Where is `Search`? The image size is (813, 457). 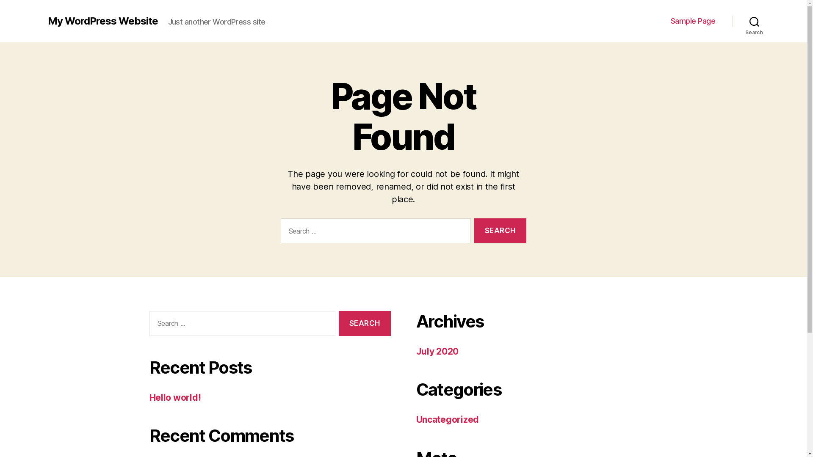 Search is located at coordinates (500, 231).